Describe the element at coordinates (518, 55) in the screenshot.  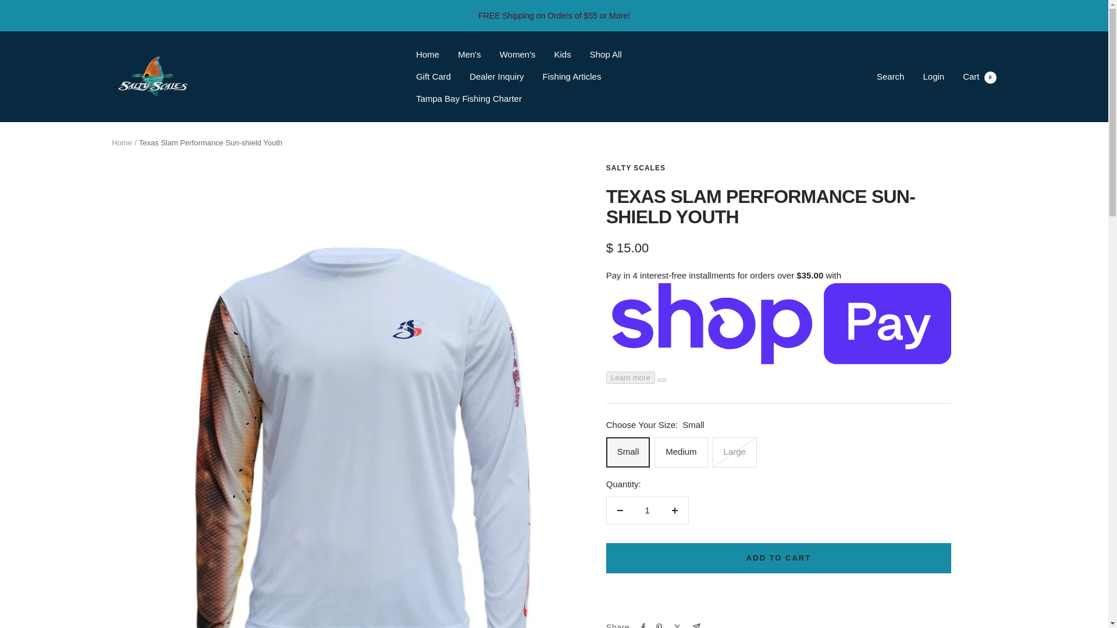
I see `Women's` at that location.